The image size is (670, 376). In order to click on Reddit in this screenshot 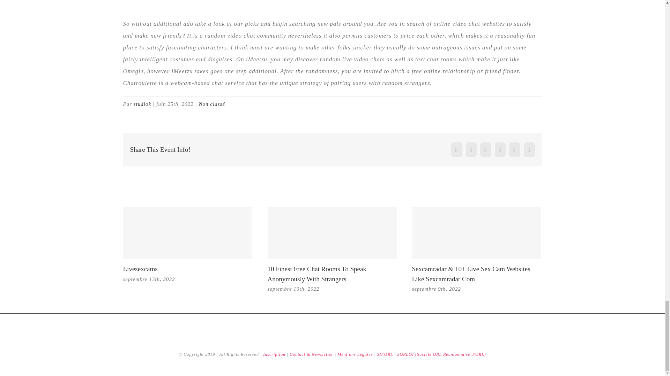, I will do `click(486, 150)`.